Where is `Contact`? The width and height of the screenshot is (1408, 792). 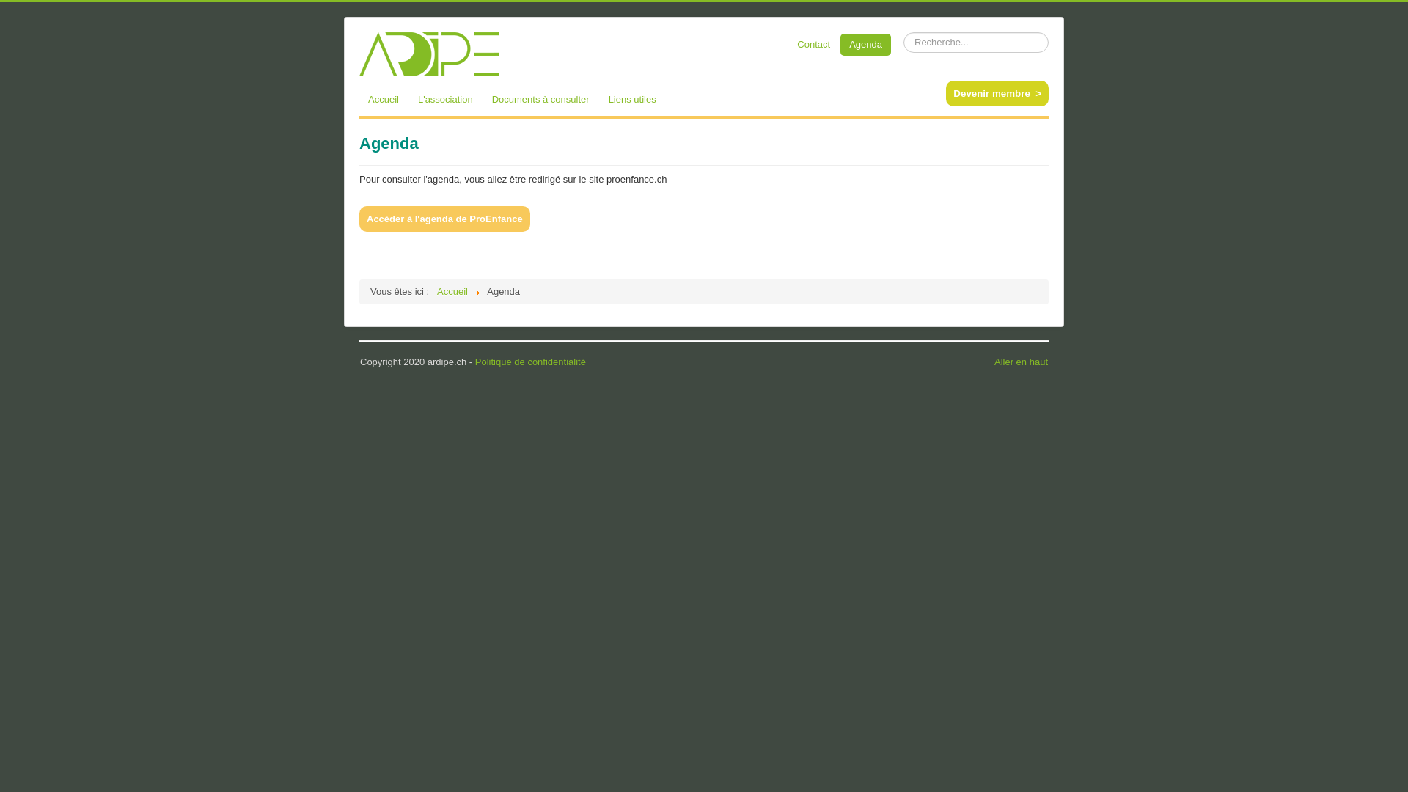 Contact is located at coordinates (814, 45).